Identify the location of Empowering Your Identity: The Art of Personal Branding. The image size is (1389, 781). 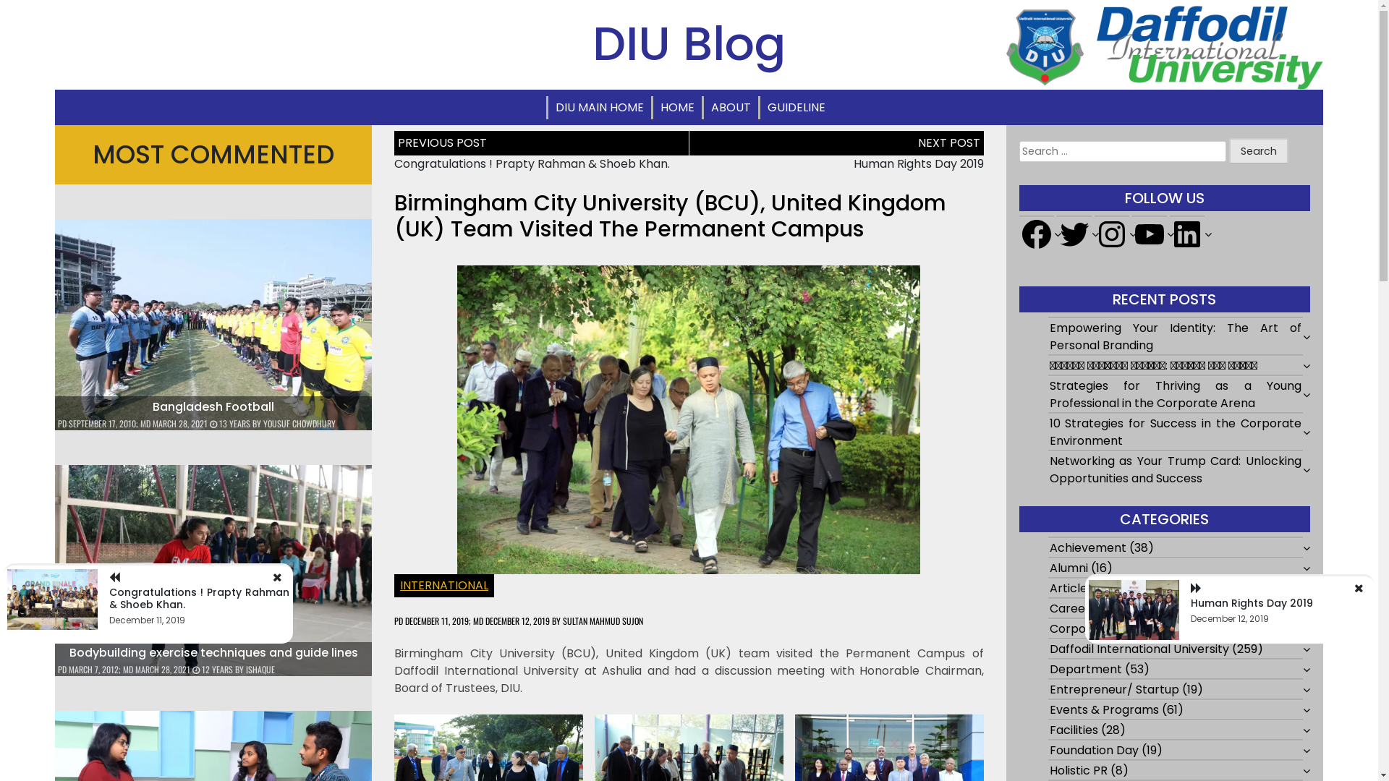
(1176, 337).